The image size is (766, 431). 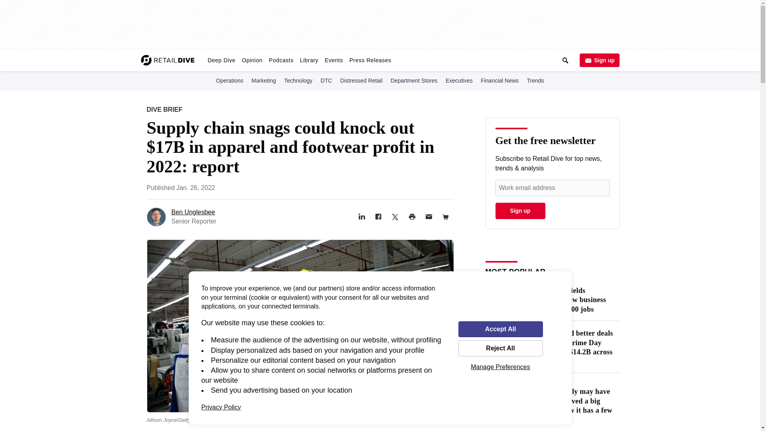 I want to click on Executives, so click(x=459, y=80).